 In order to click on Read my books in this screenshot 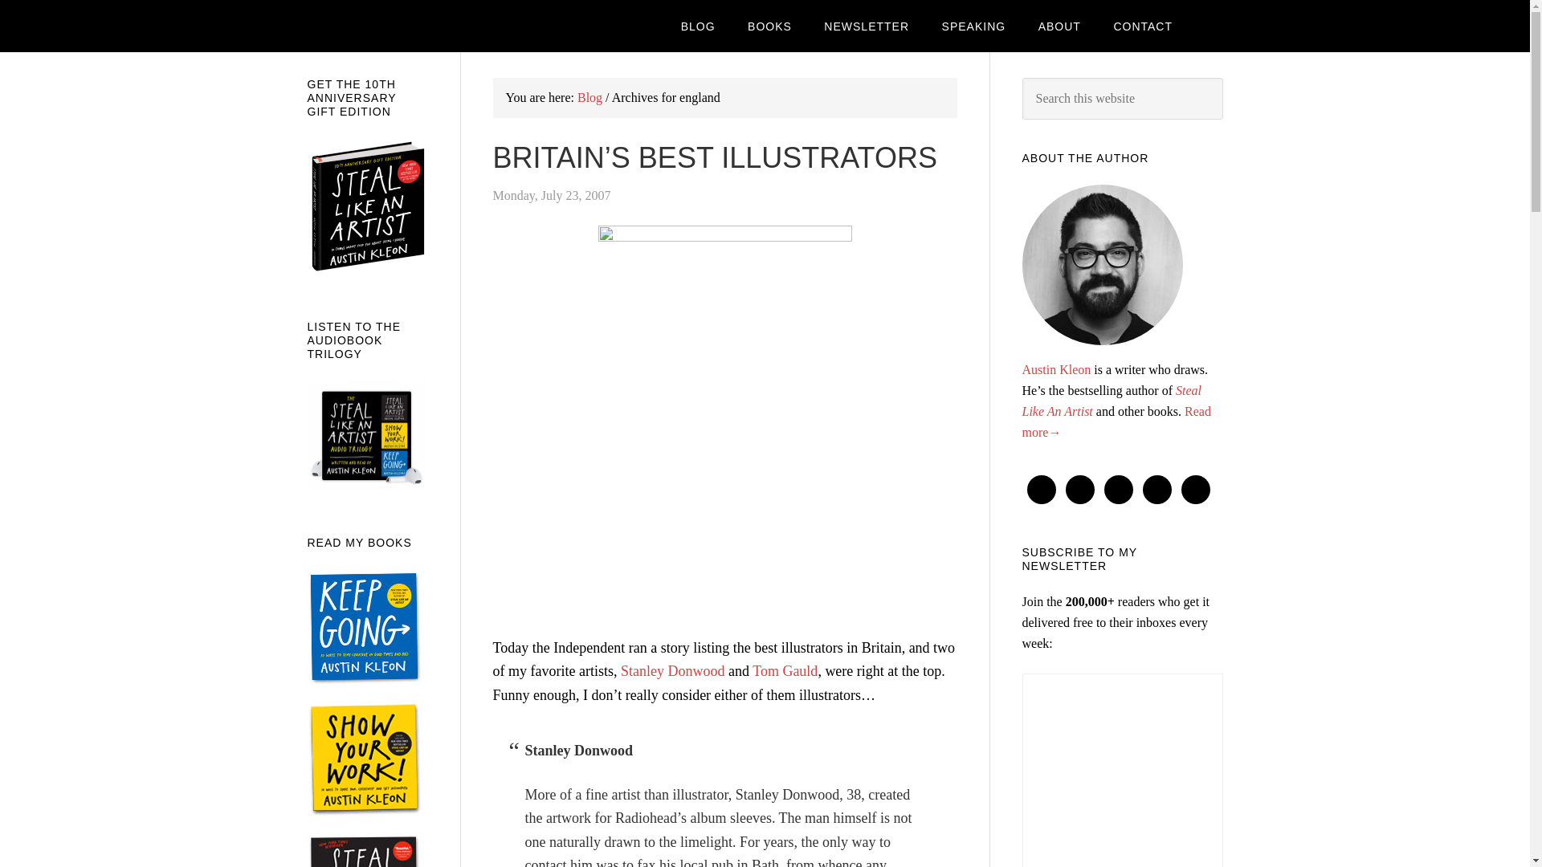, I will do `click(769, 26)`.